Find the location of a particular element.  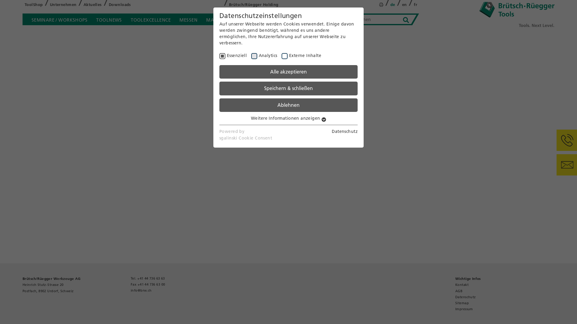

MARKTPLATZ is located at coordinates (221, 19).